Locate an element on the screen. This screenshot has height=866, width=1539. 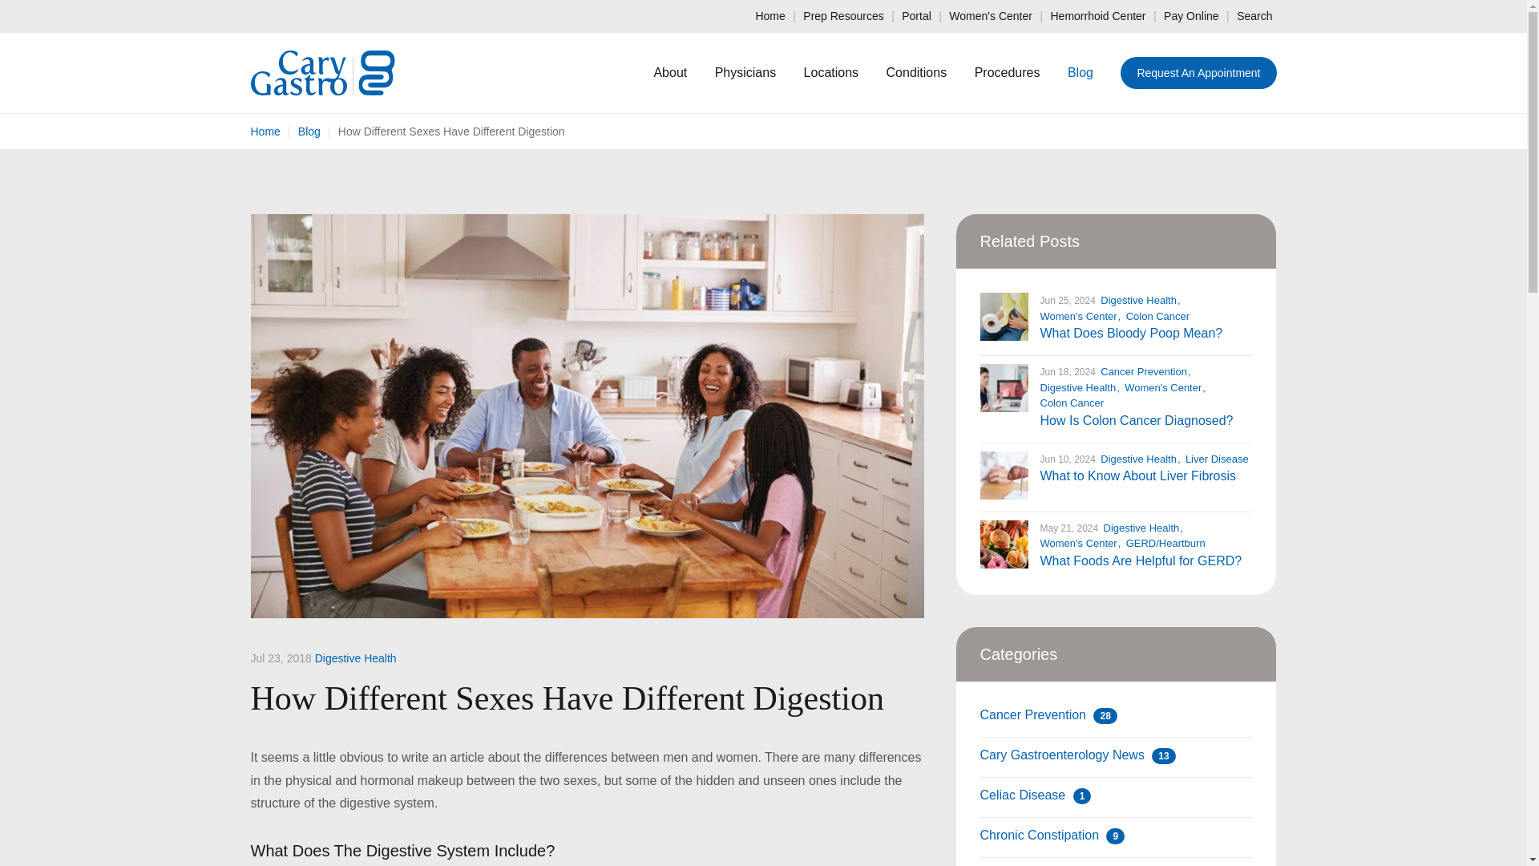
Blood in Stool 2 is located at coordinates (1004, 317).